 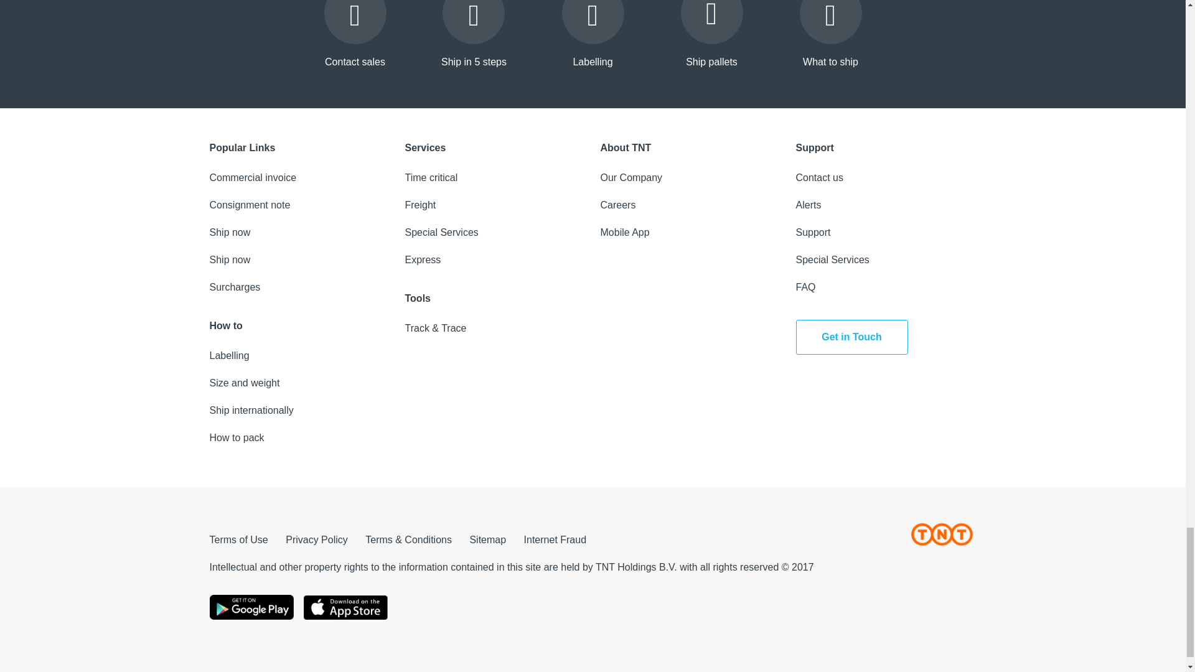 I want to click on Our Company, so click(x=630, y=177).